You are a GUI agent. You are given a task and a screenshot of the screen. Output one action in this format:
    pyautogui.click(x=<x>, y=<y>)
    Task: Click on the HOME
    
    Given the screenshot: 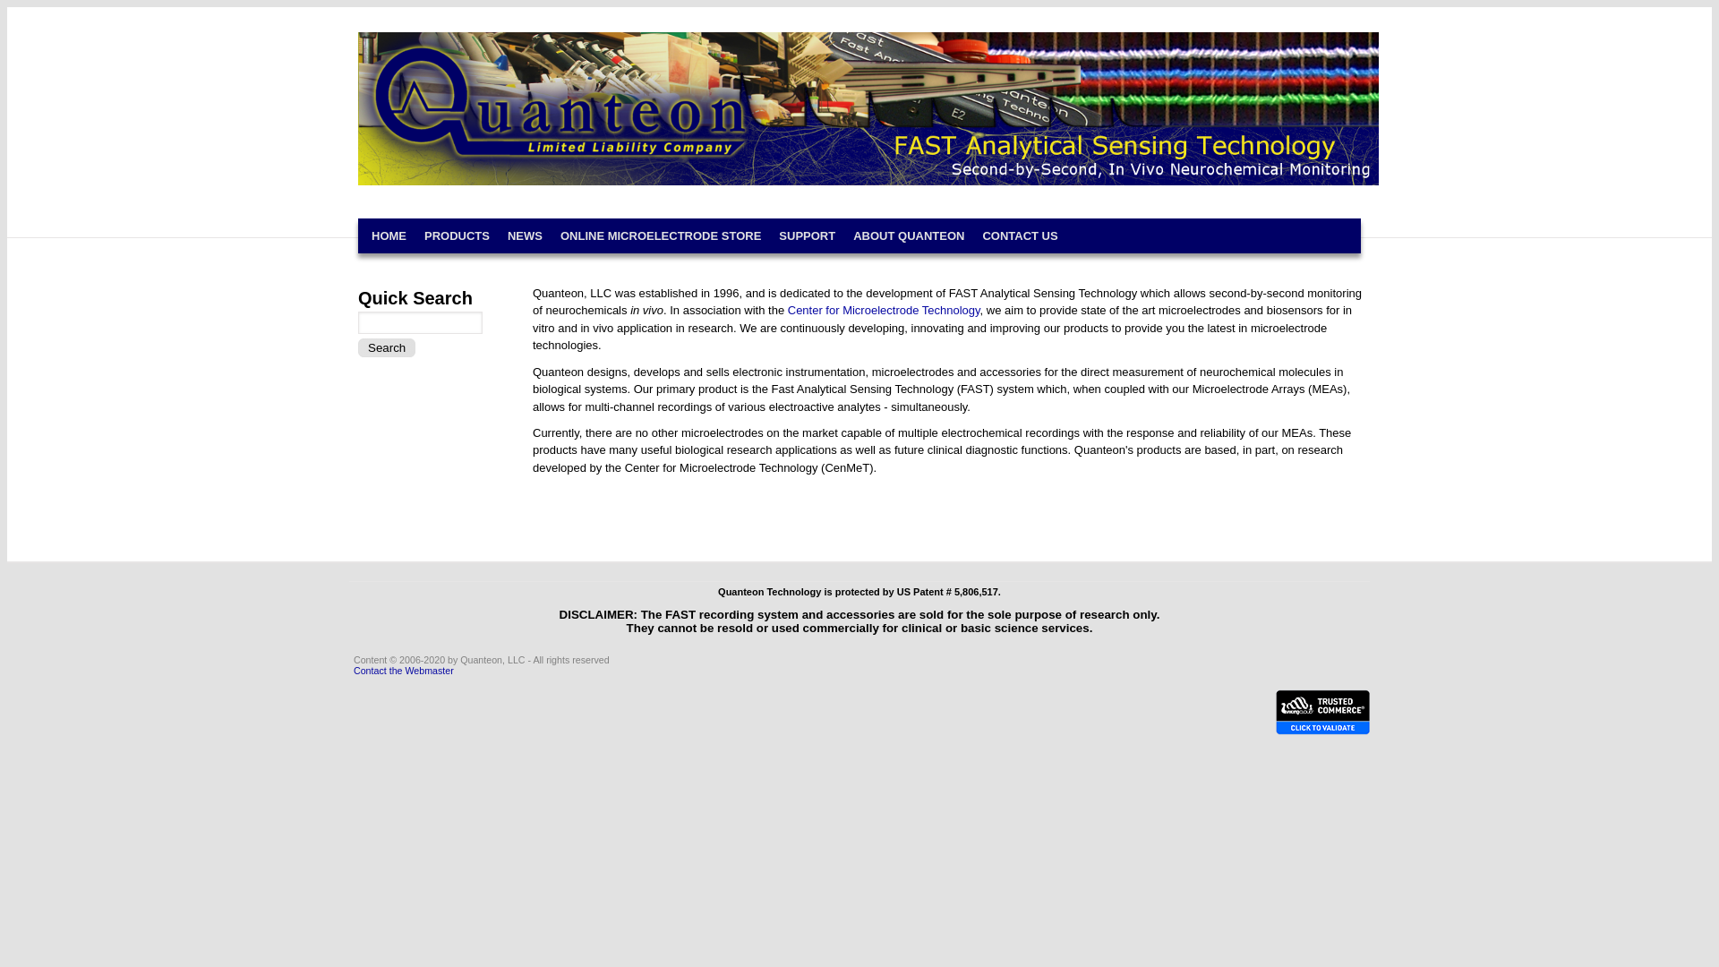 What is the action you would take?
    pyautogui.click(x=389, y=236)
    